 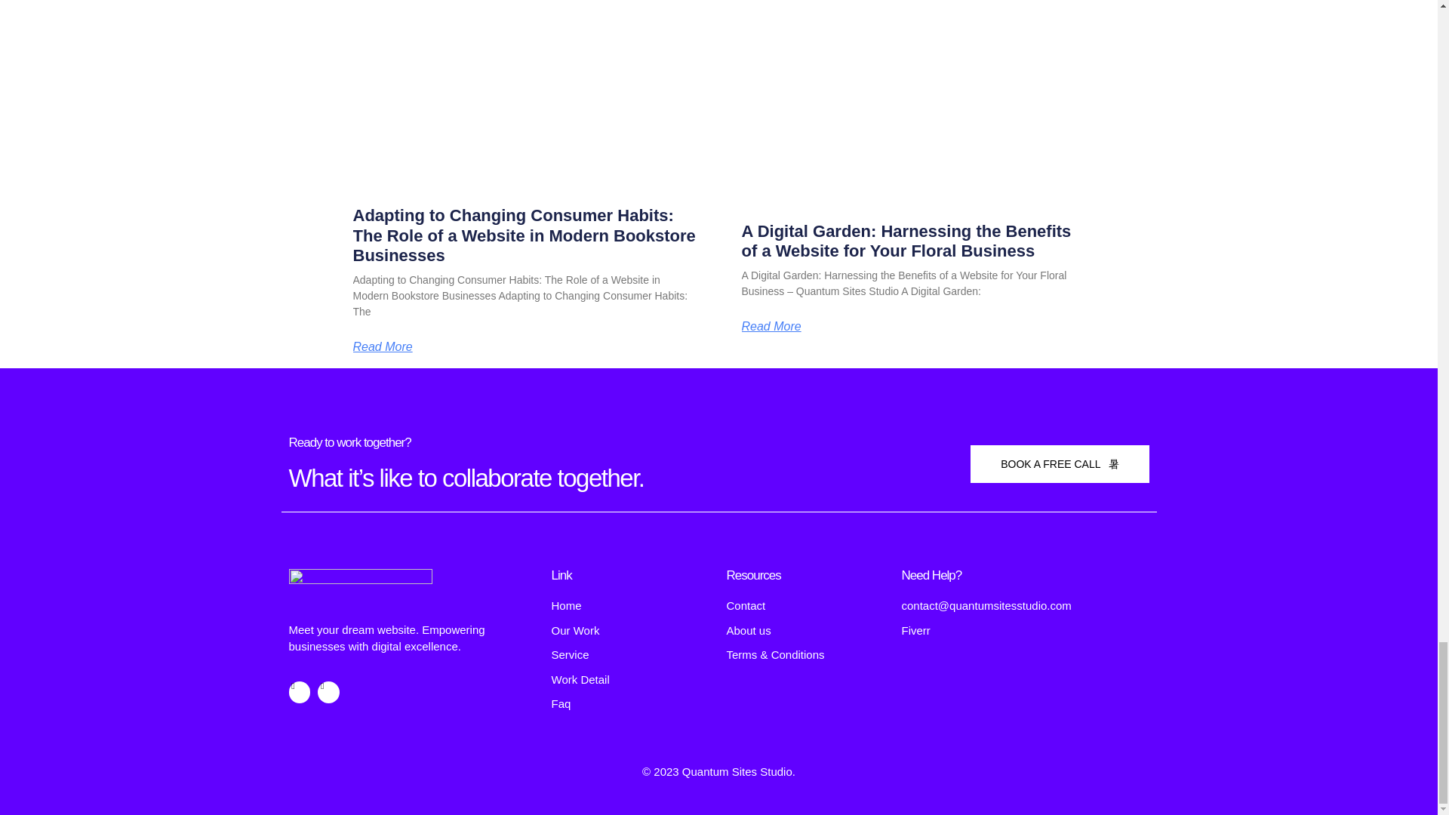 What do you see at coordinates (631, 679) in the screenshot?
I see `Work Detail` at bounding box center [631, 679].